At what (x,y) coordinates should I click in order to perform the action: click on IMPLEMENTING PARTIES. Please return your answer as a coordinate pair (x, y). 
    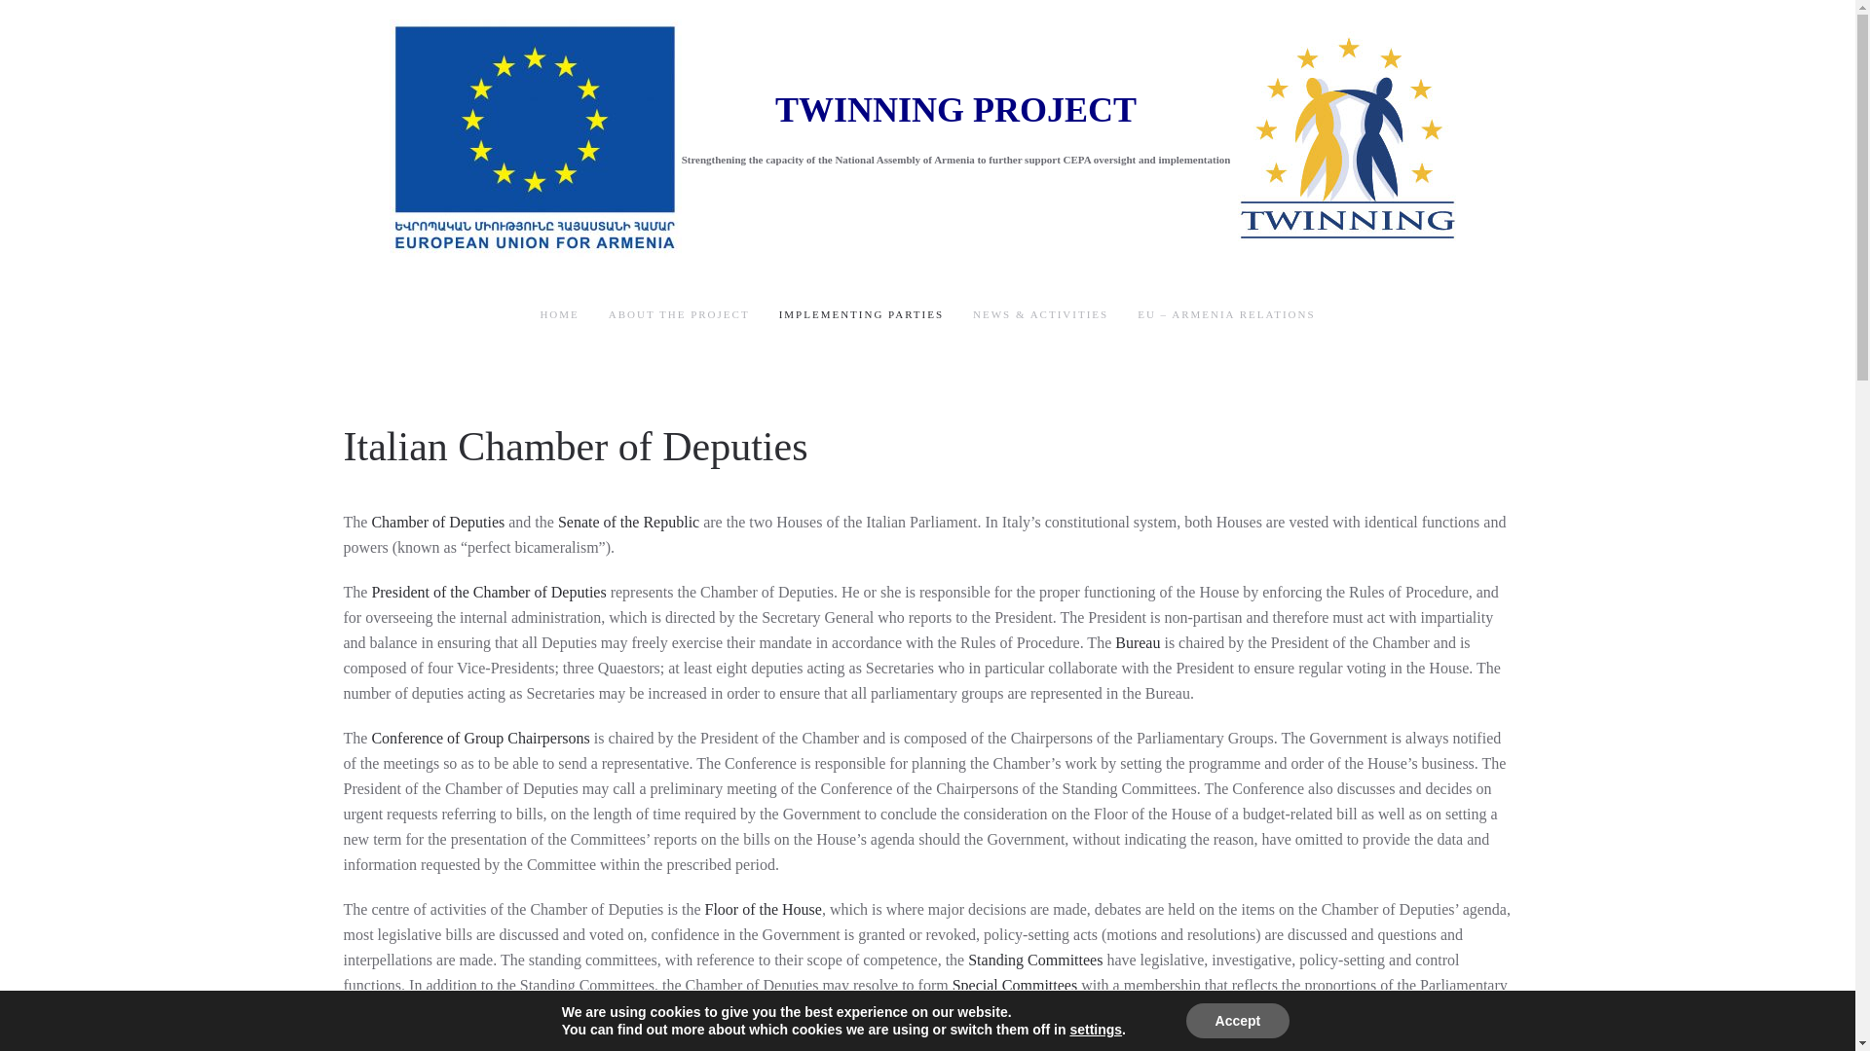
    Looking at the image, I should click on (861, 315).